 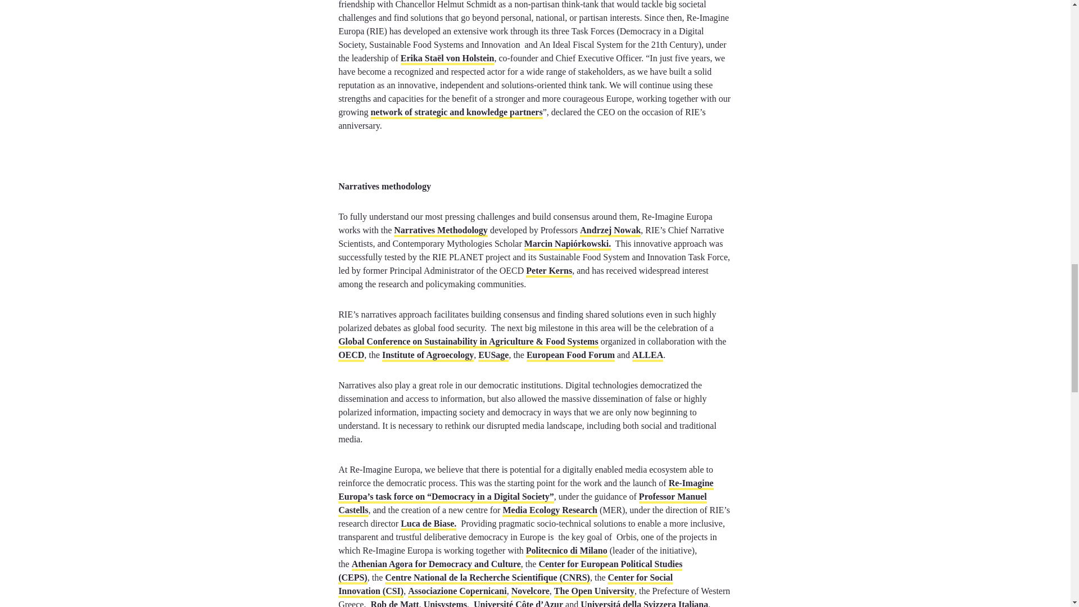 I want to click on network of strategic and knowledge partners, so click(x=456, y=113).